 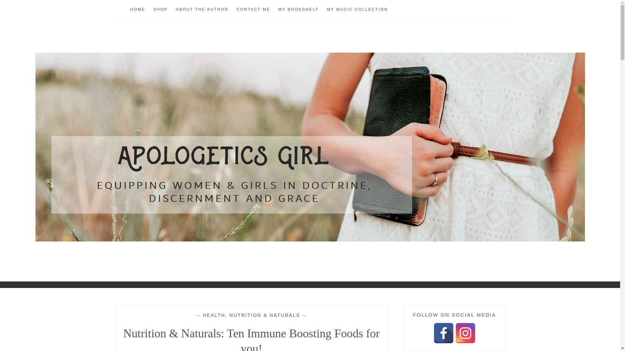 I want to click on Instagram, so click(x=465, y=333).